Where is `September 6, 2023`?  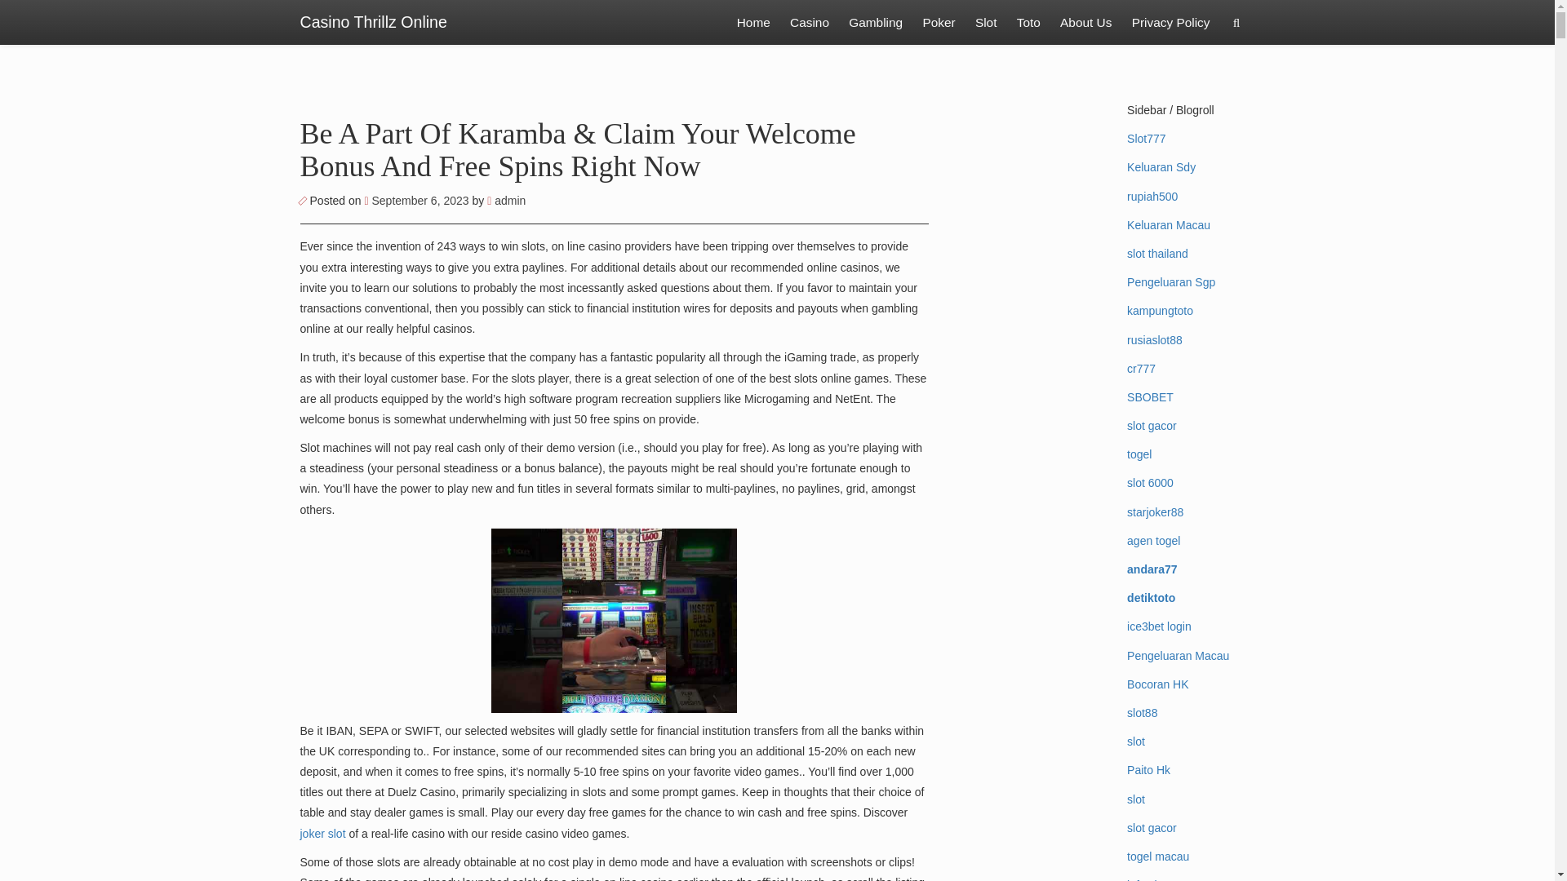
September 6, 2023 is located at coordinates (417, 200).